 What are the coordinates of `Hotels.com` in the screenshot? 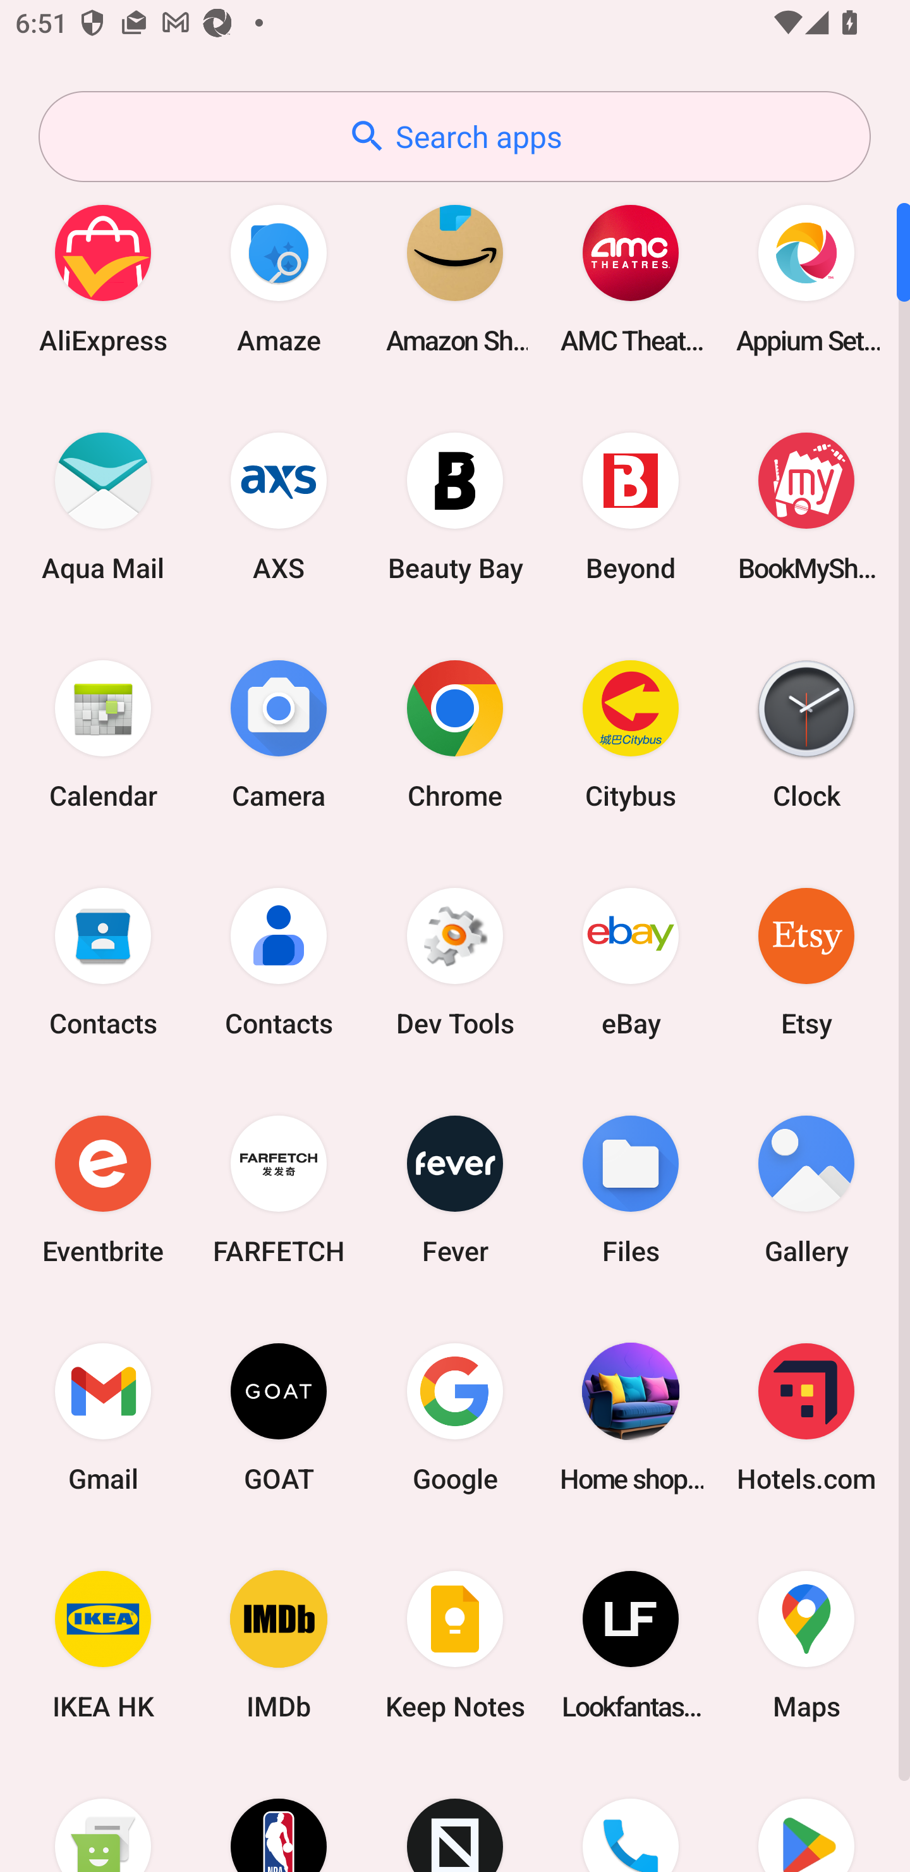 It's located at (806, 1417).